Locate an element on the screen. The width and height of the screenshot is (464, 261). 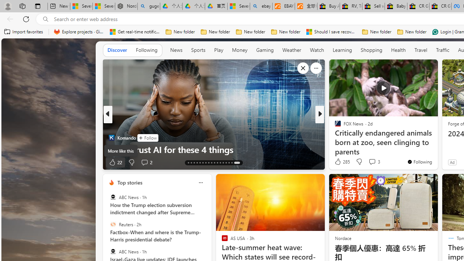
AutomationID: tab-39 is located at coordinates (226, 162).